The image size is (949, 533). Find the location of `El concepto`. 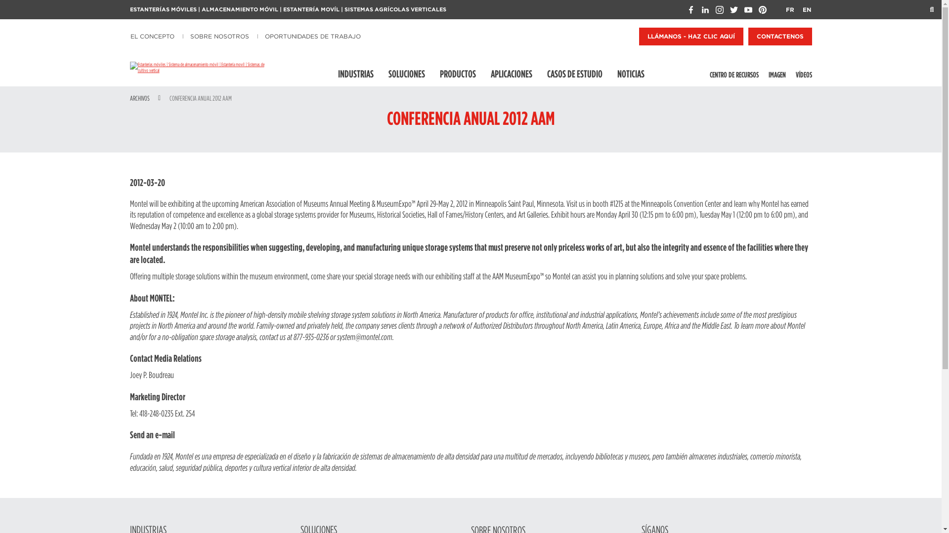

El concepto is located at coordinates (153, 37).